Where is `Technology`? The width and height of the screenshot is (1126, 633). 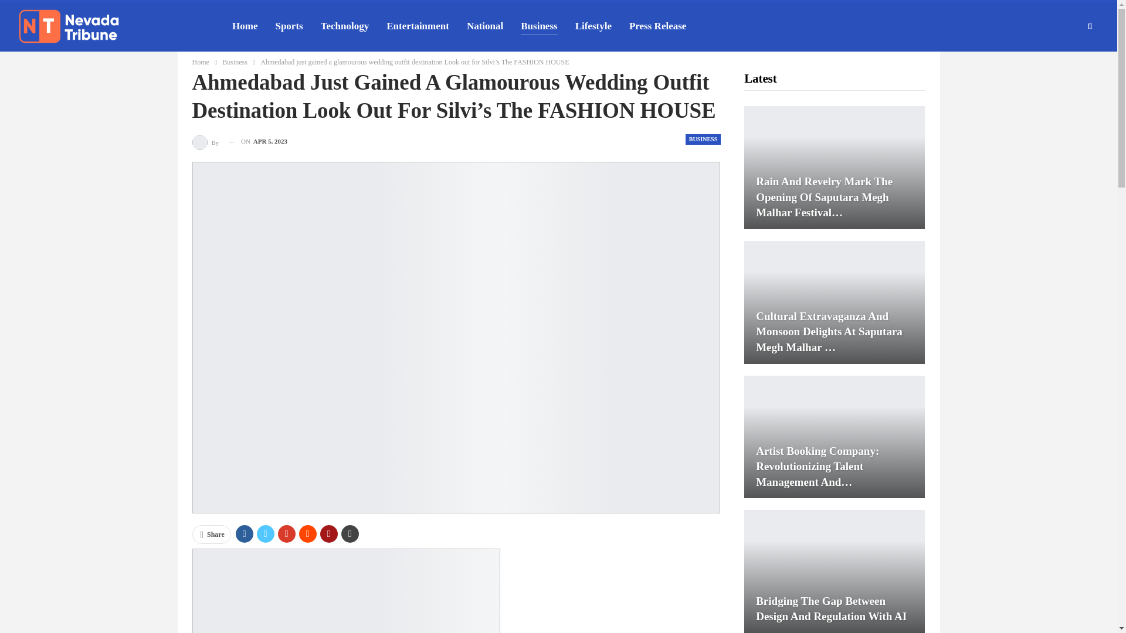
Technology is located at coordinates (345, 26).